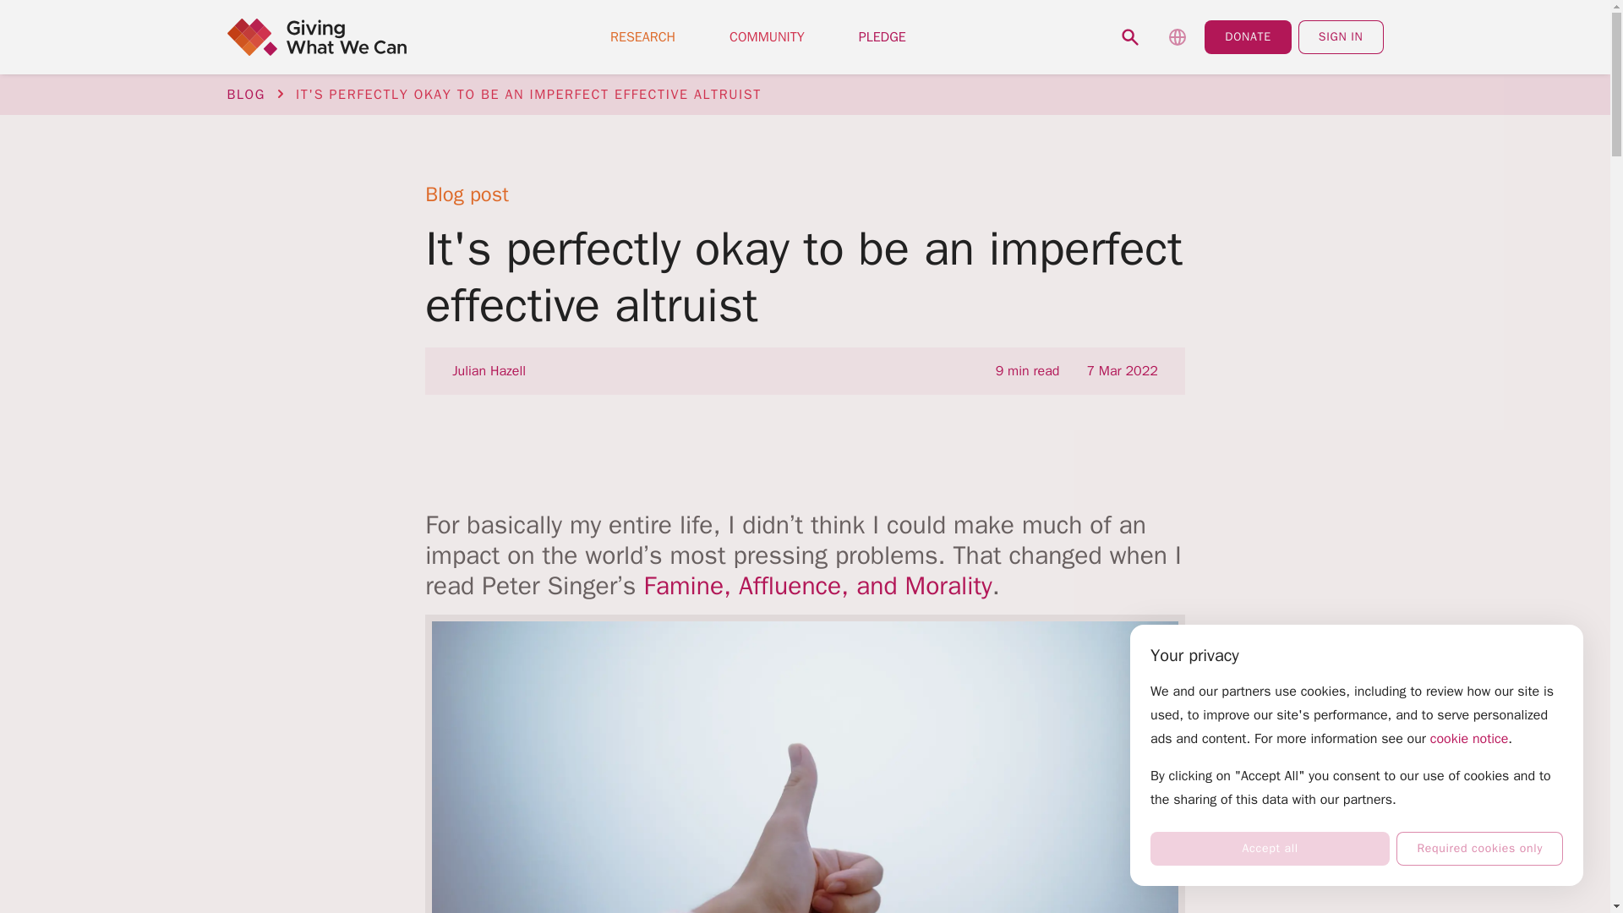  I want to click on Locale menu, so click(1177, 36).